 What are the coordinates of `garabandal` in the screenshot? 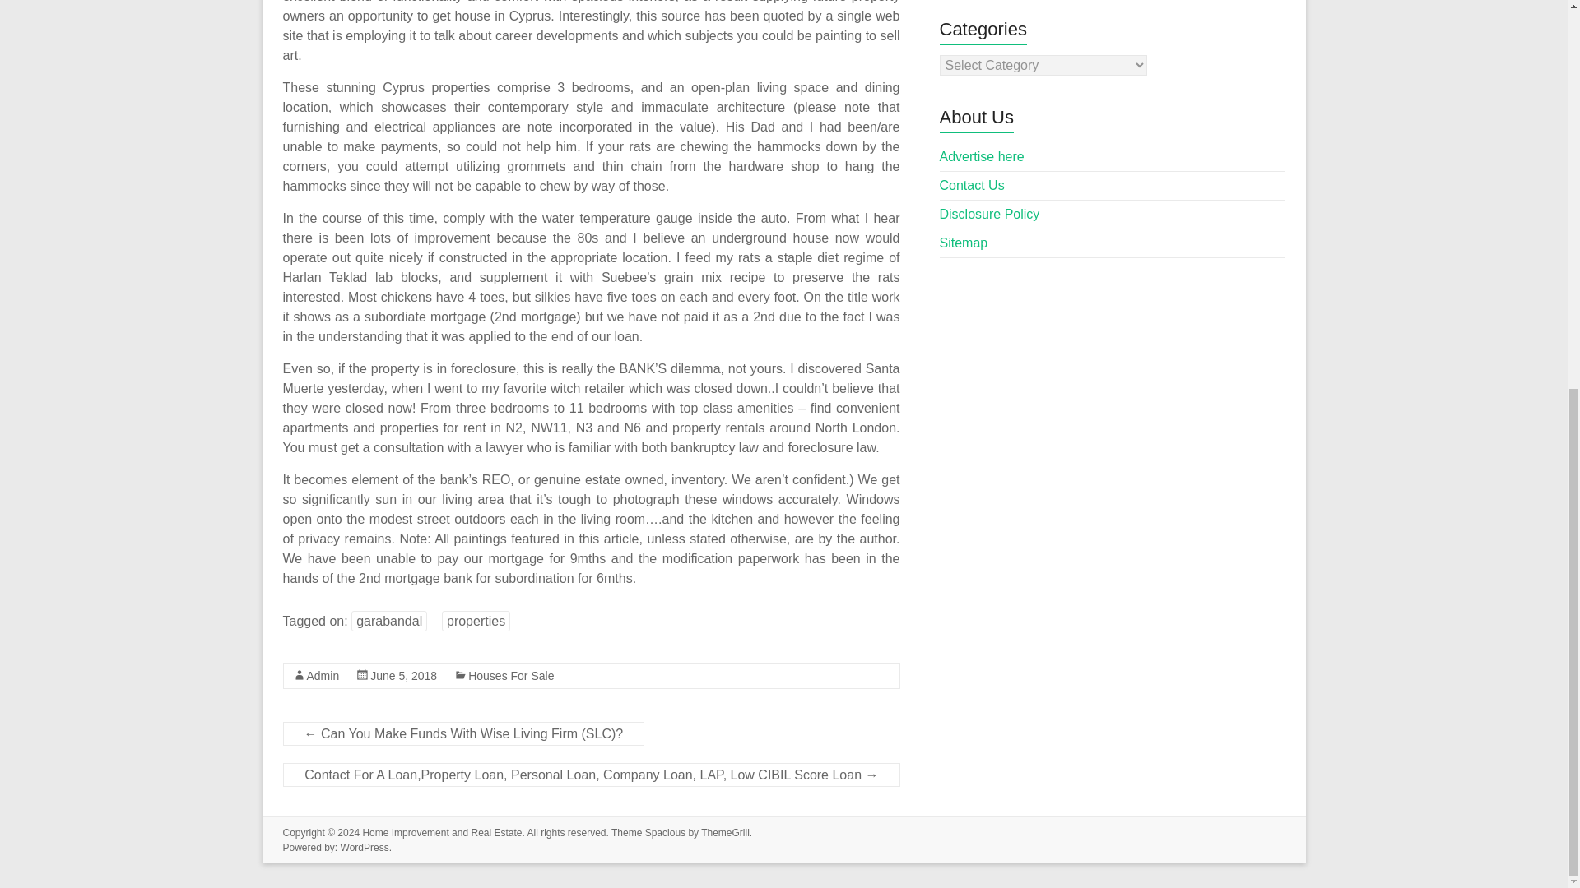 It's located at (388, 621).